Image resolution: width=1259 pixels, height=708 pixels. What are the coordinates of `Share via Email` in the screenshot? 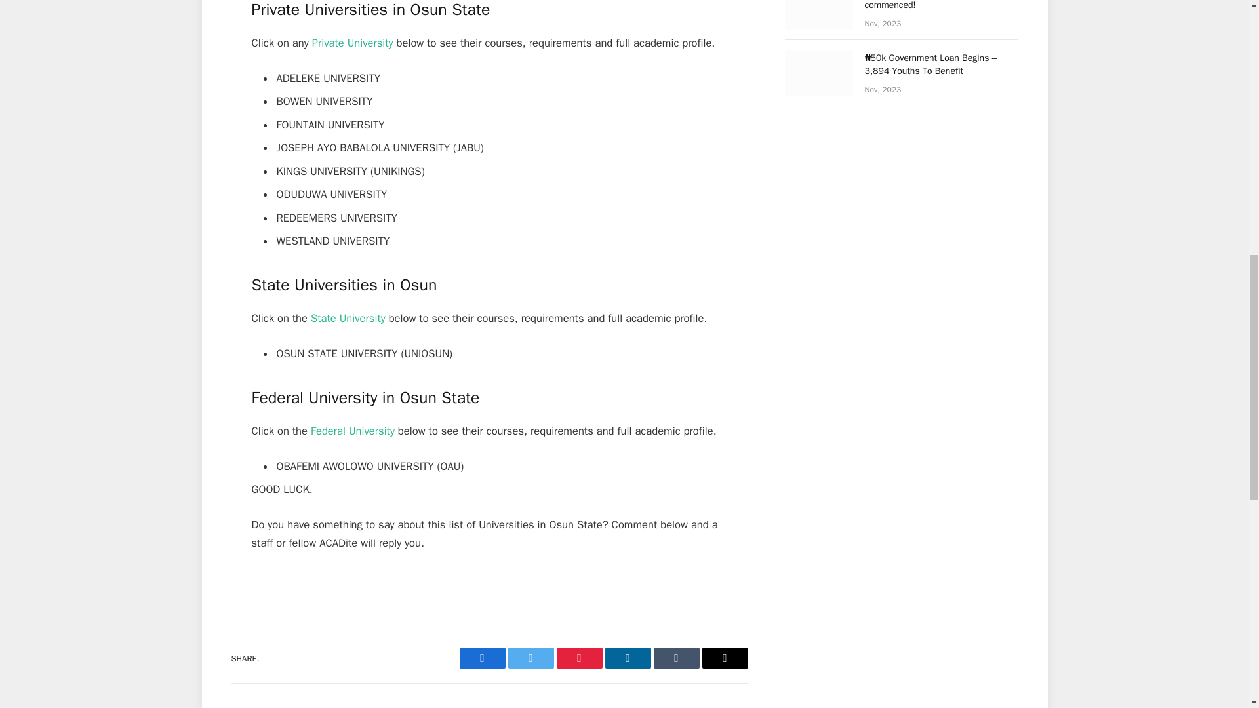 It's located at (724, 658).